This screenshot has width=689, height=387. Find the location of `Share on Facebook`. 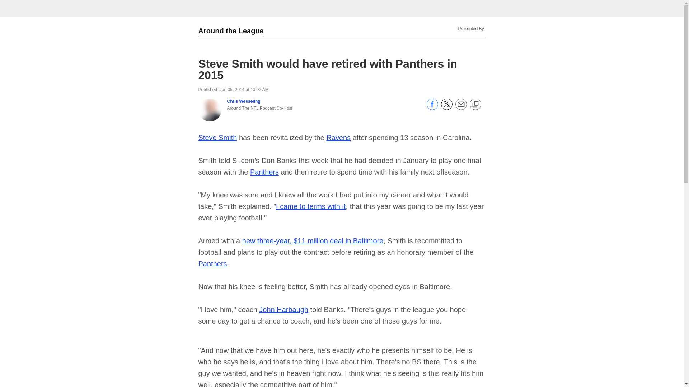

Share on Facebook is located at coordinates (432, 108).